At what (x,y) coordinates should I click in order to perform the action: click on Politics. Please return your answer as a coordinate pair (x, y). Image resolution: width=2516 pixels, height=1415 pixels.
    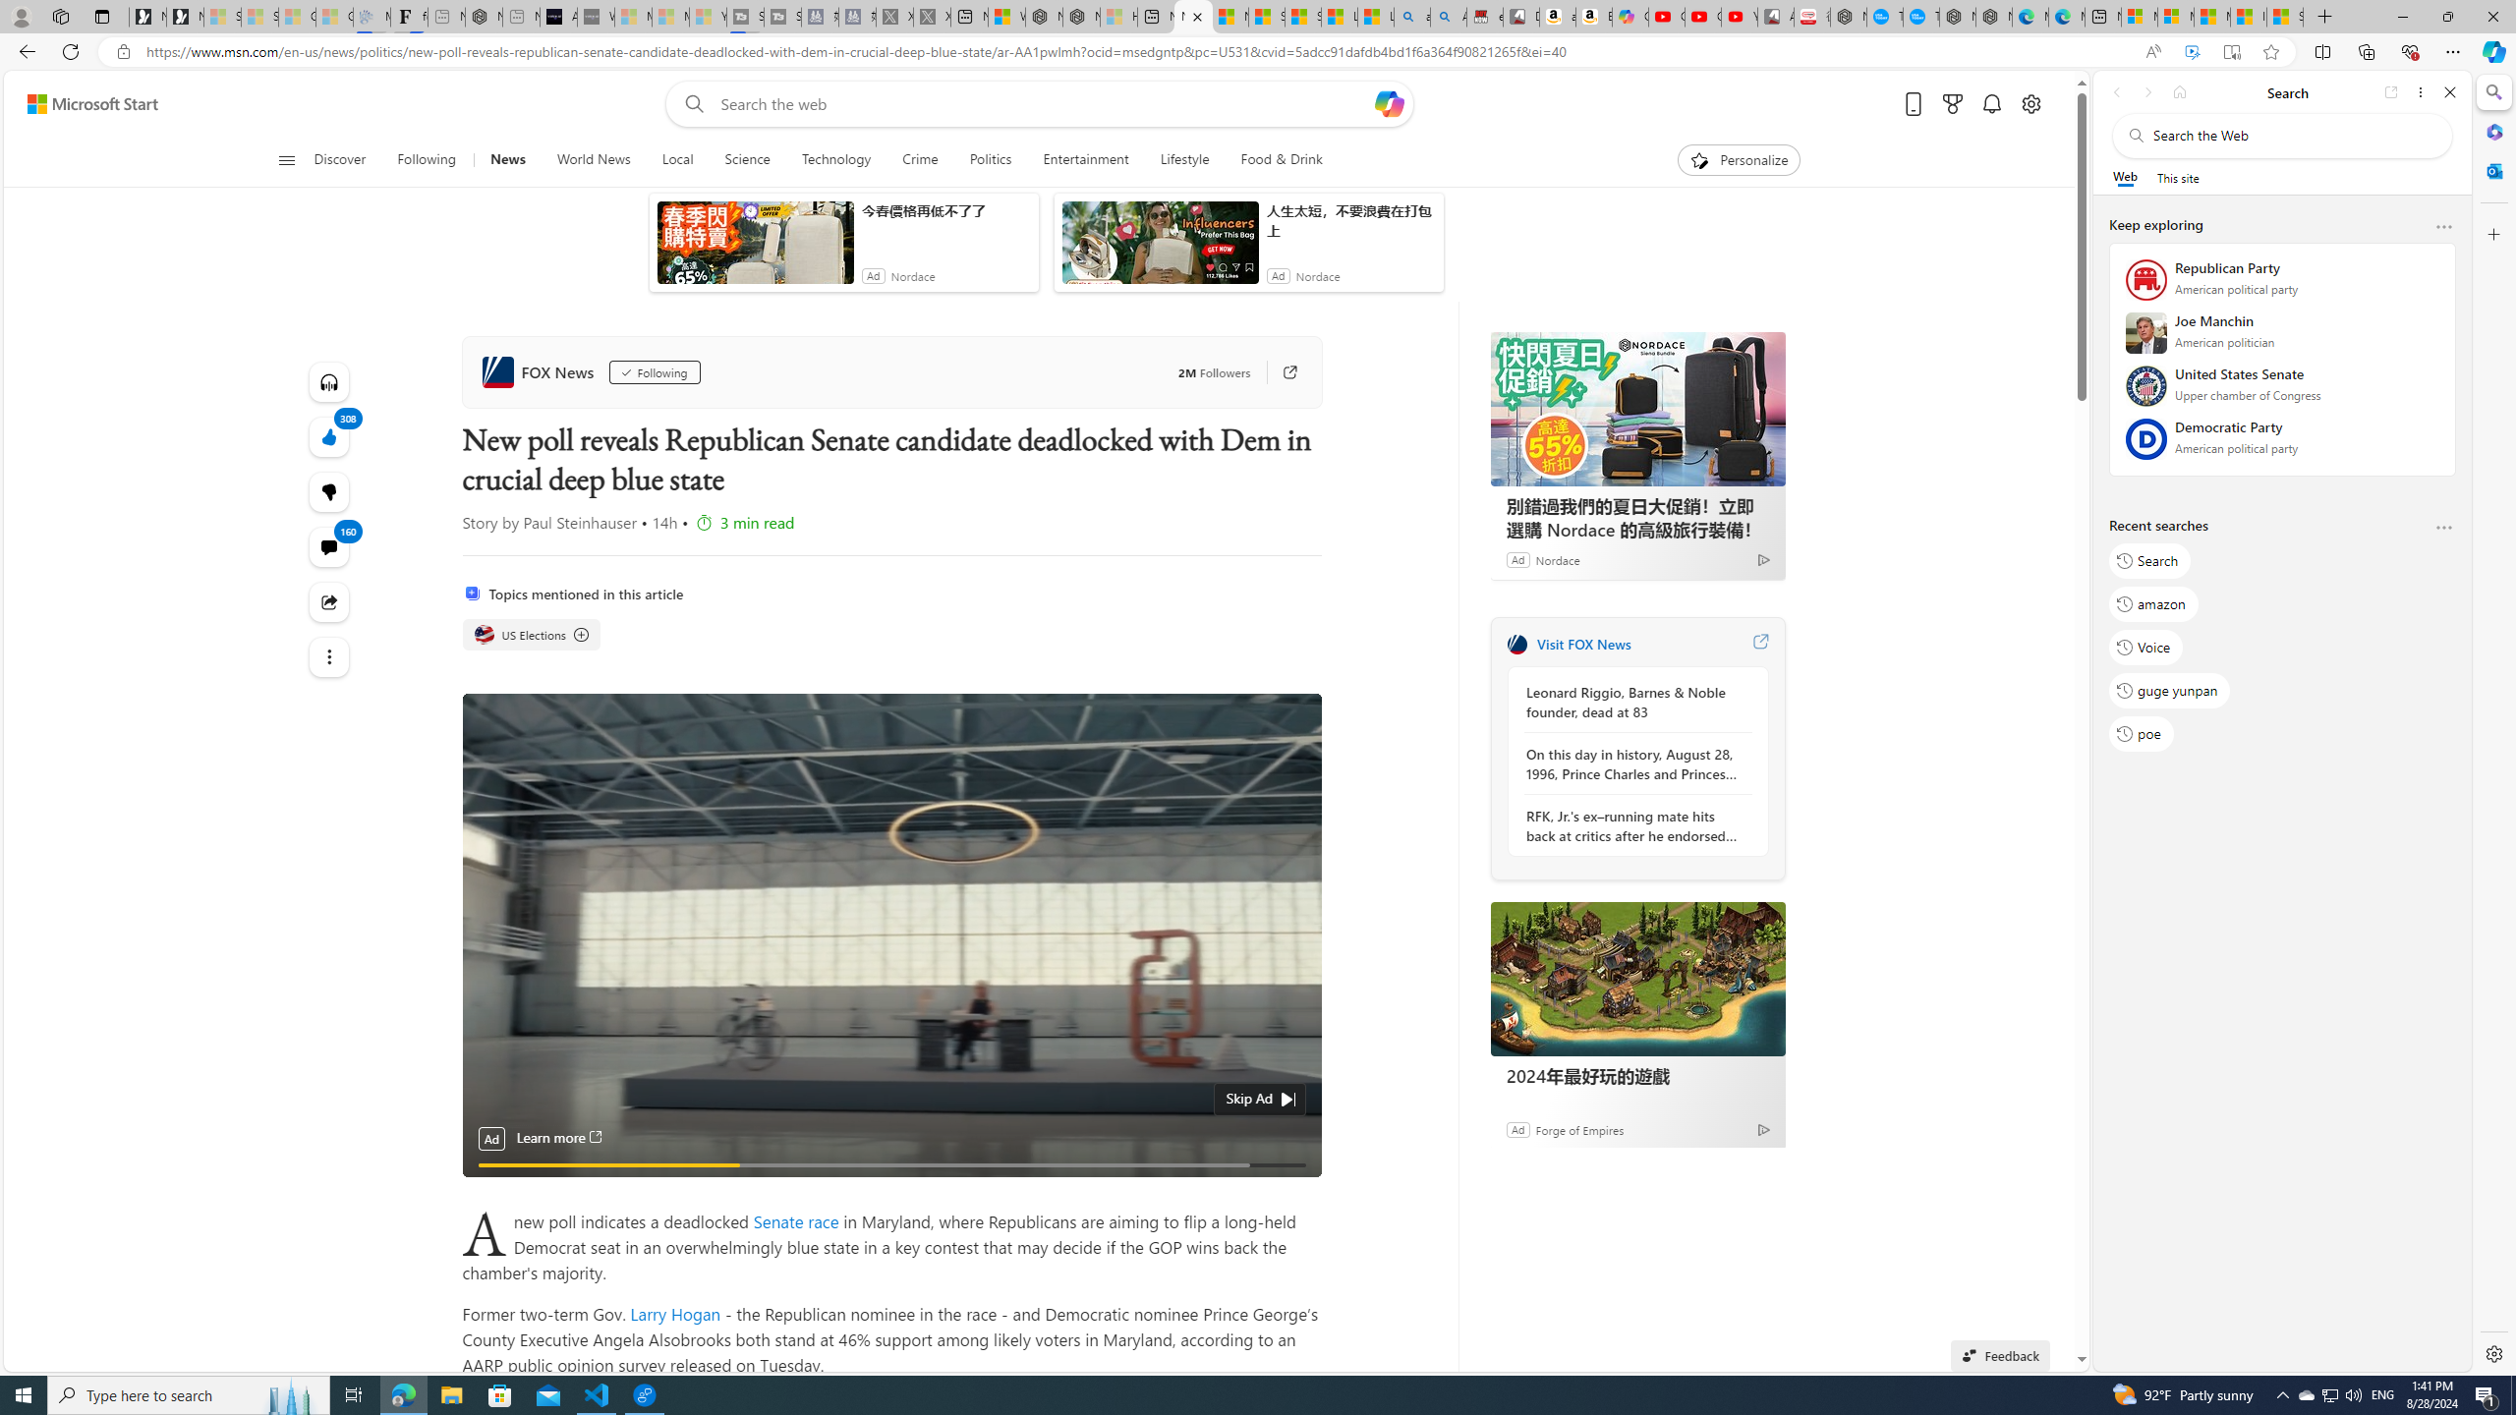
    Looking at the image, I should click on (990, 160).